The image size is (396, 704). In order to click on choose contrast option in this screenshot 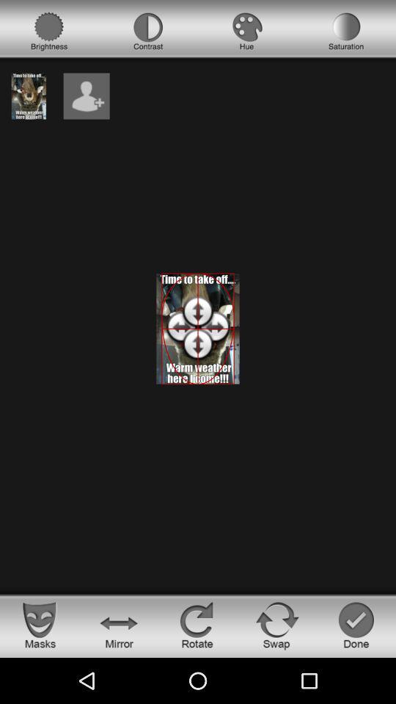, I will do `click(148, 32)`.